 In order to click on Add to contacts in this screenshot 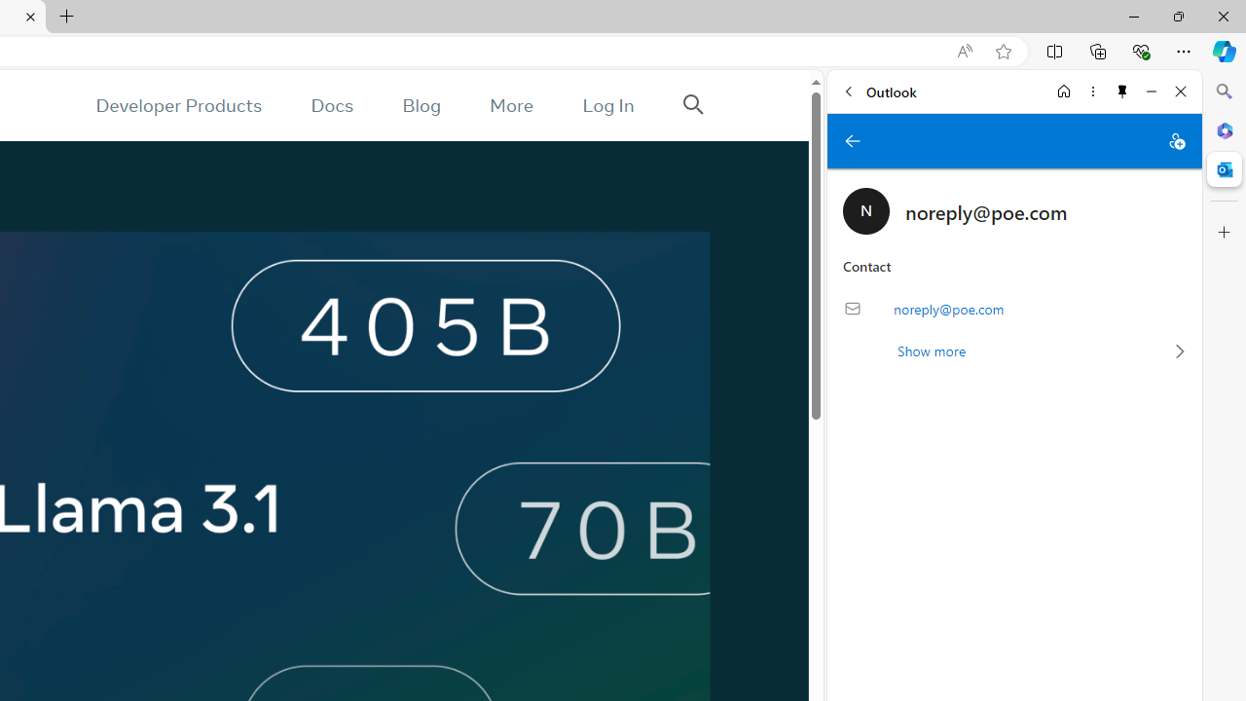, I will do `click(1176, 140)`.